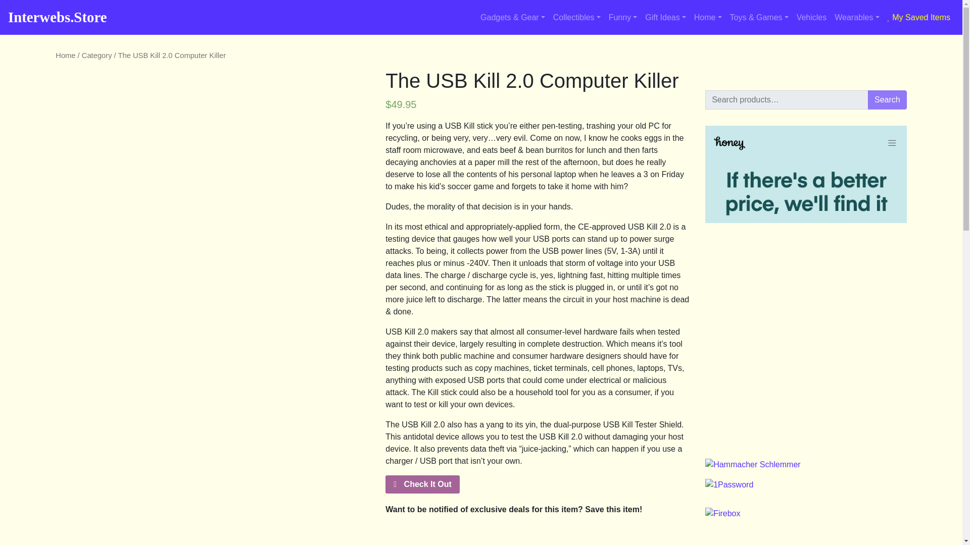 The width and height of the screenshot is (970, 545). Describe the element at coordinates (576, 18) in the screenshot. I see `Collectibles` at that location.